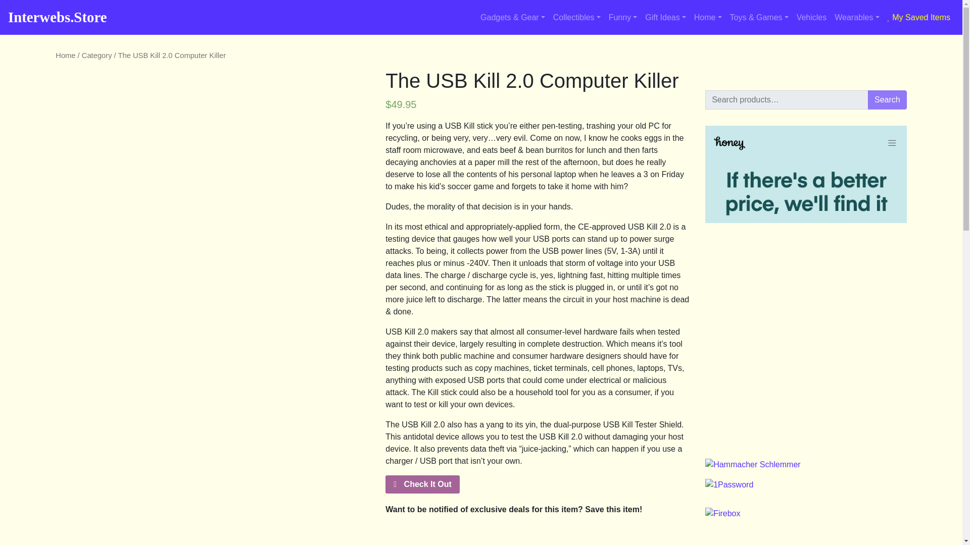 The width and height of the screenshot is (970, 545). Describe the element at coordinates (576, 18) in the screenshot. I see `Collectibles` at that location.